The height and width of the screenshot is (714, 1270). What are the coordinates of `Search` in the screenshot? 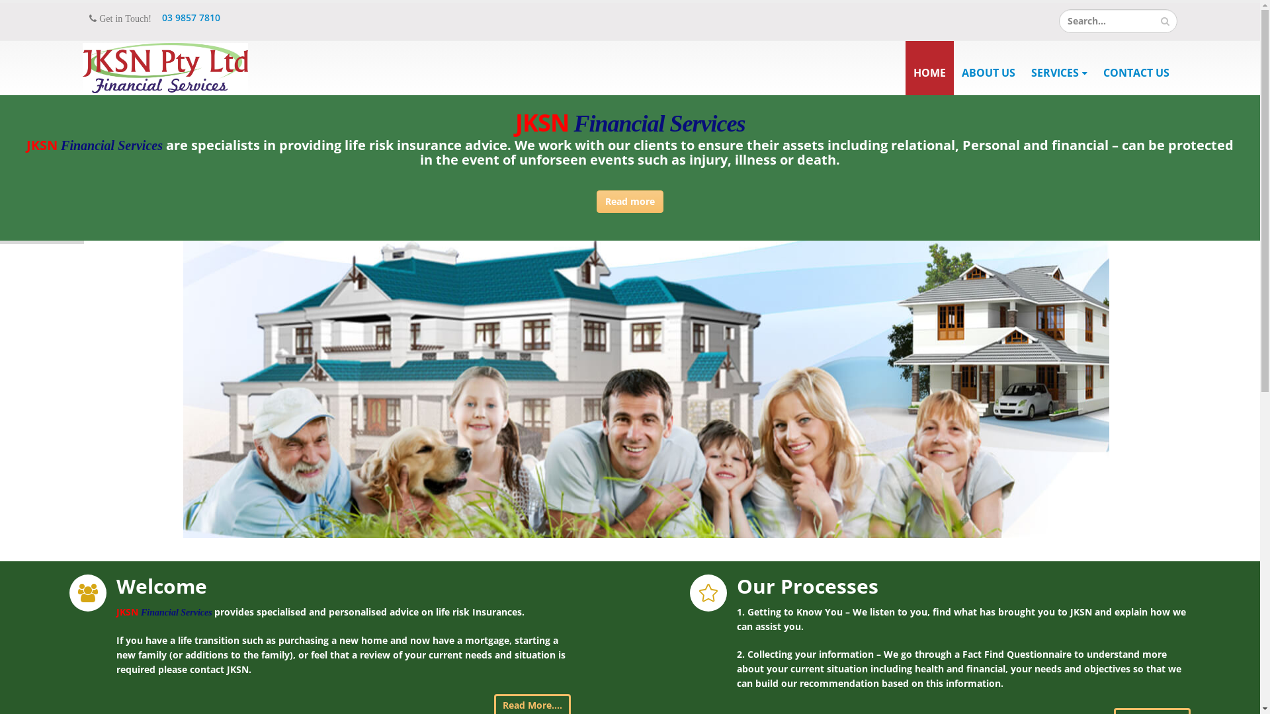 It's located at (1165, 21).